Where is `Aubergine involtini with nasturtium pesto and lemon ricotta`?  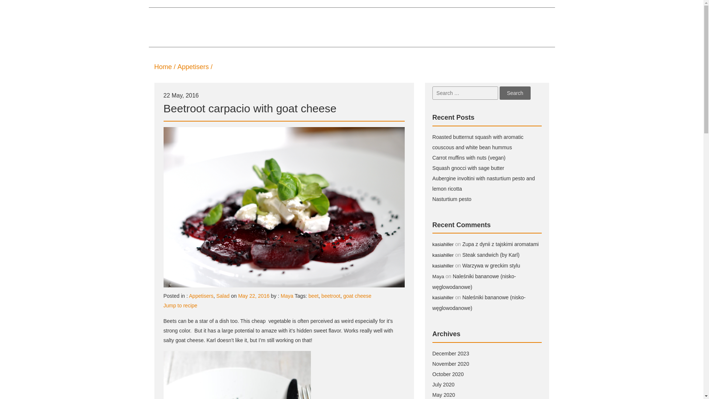 Aubergine involtini with nasturtium pesto and lemon ricotta is located at coordinates (484, 184).